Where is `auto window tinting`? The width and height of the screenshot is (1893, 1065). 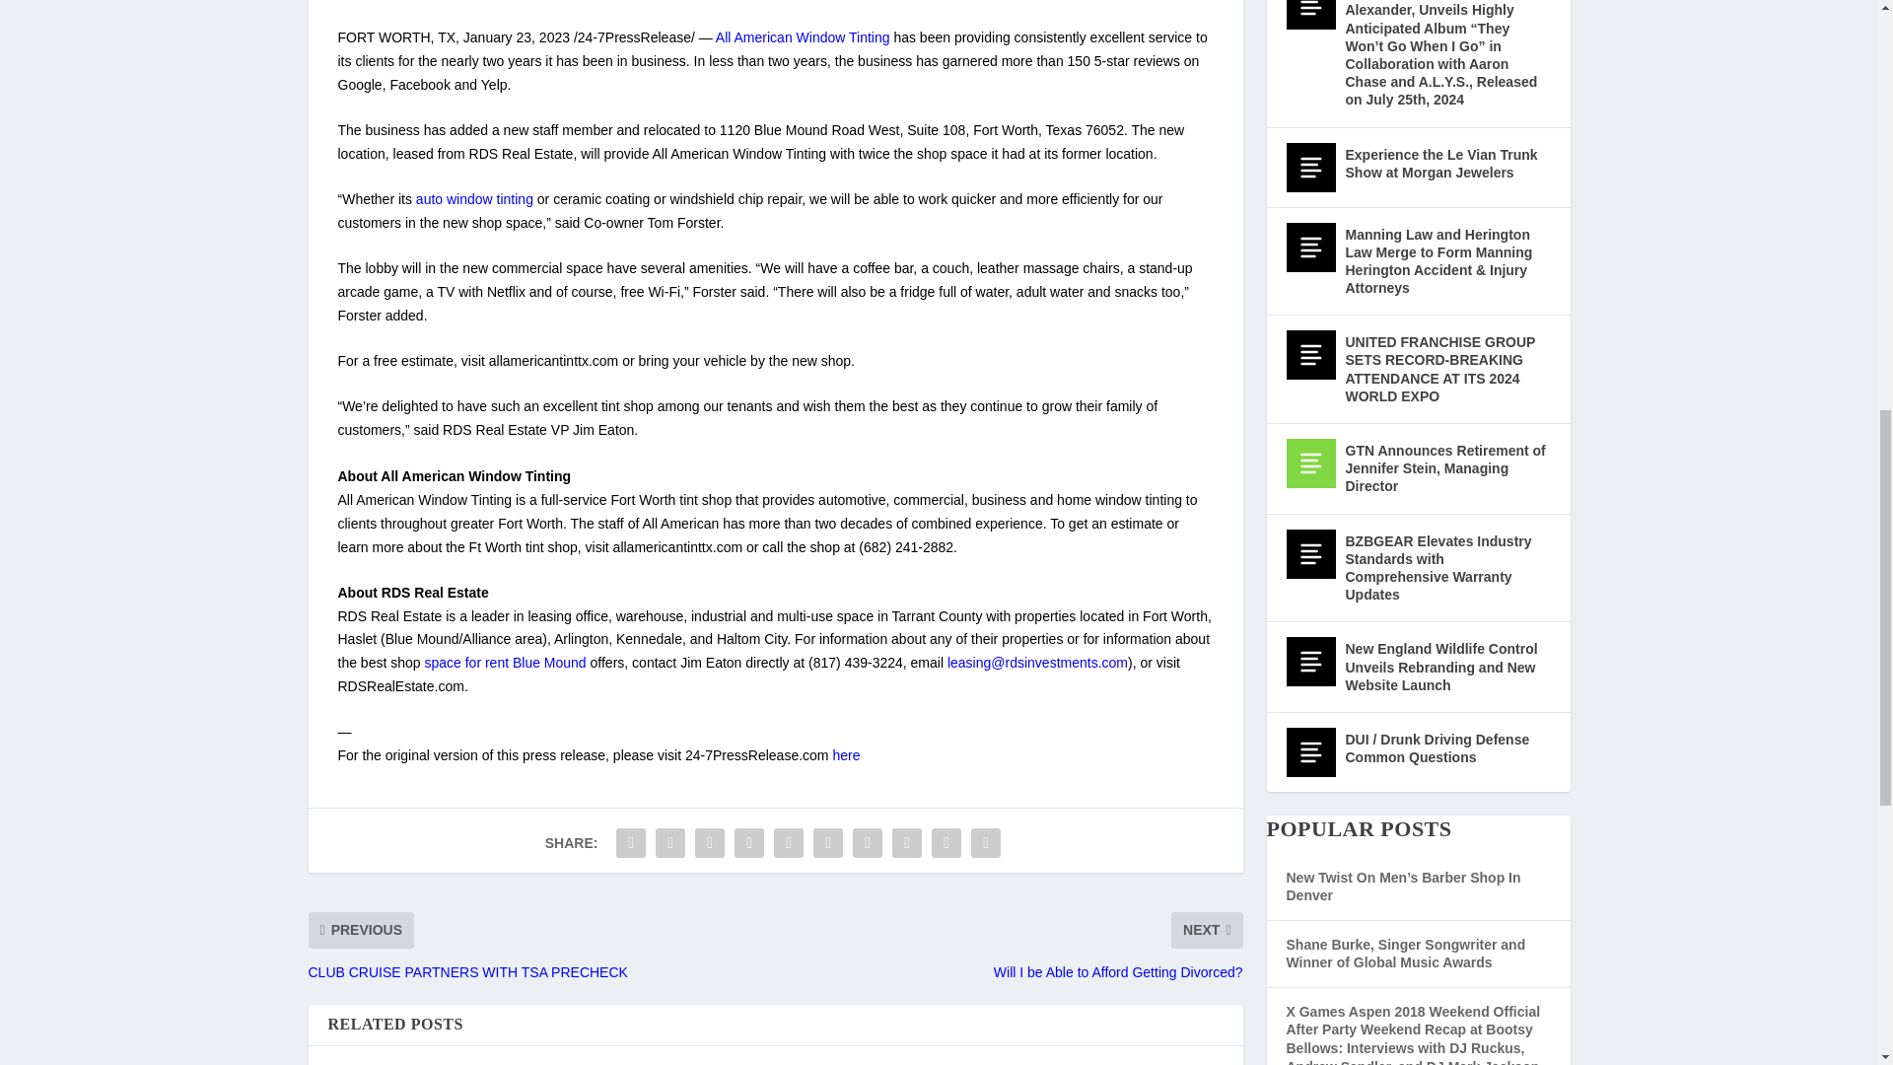 auto window tinting is located at coordinates (475, 199).